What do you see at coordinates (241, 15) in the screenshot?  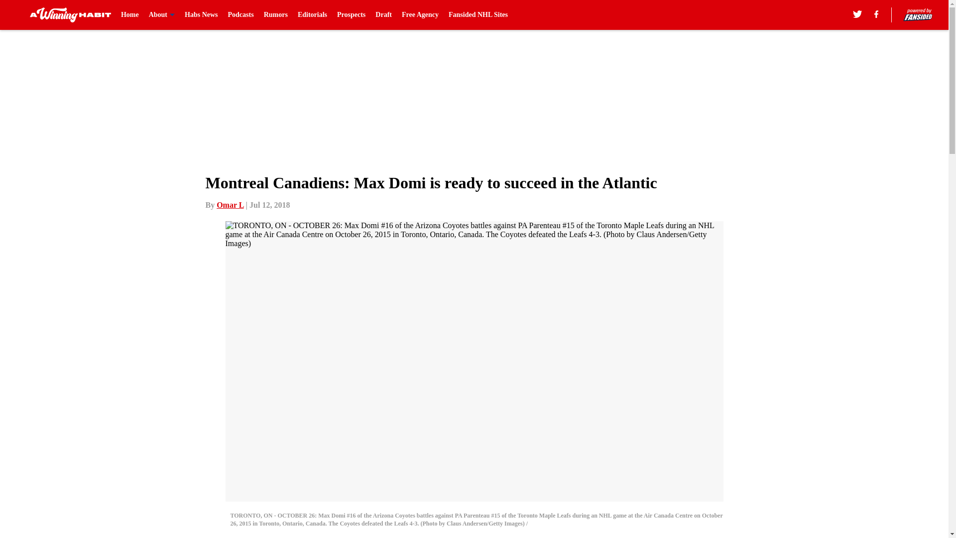 I see `Podcasts` at bounding box center [241, 15].